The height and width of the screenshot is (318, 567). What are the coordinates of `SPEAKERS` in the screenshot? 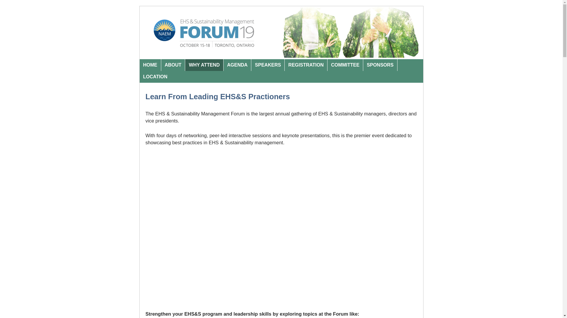 It's located at (268, 65).